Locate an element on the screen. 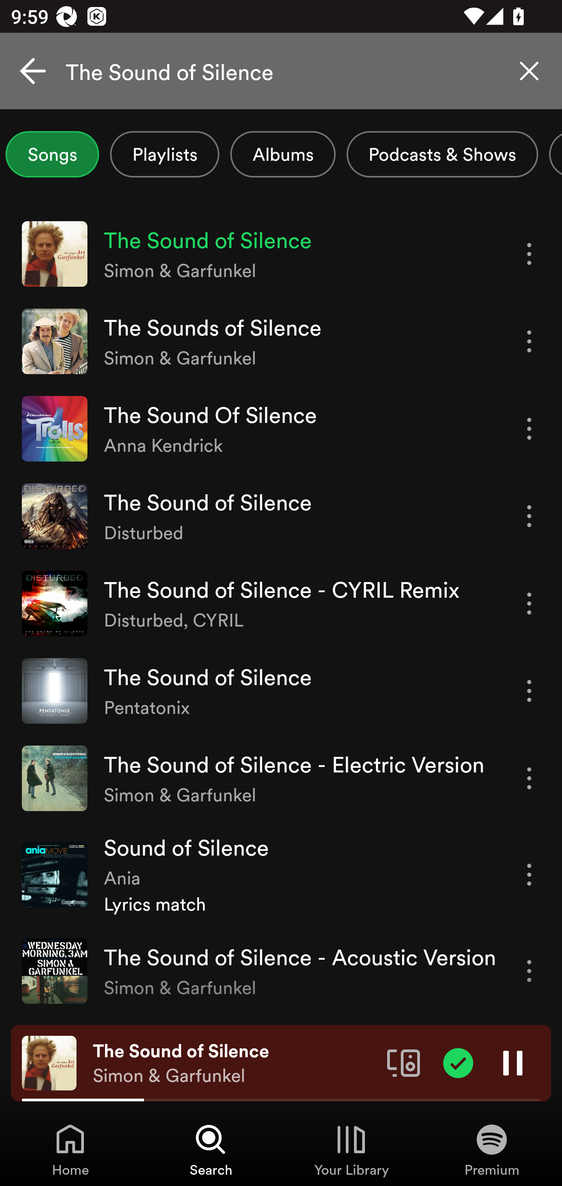 The width and height of the screenshot is (562, 1186). Cancel is located at coordinates (33, 71).